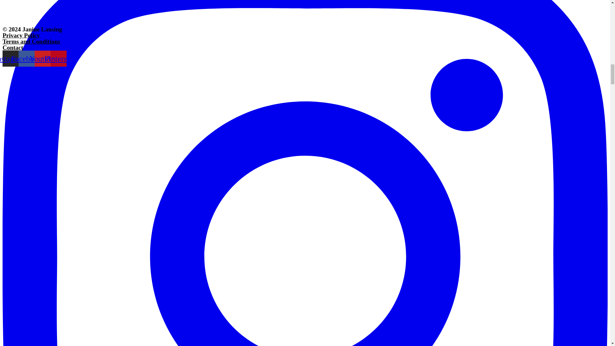 Image resolution: width=615 pixels, height=346 pixels. Describe the element at coordinates (13, 47) in the screenshot. I see `Contact` at that location.